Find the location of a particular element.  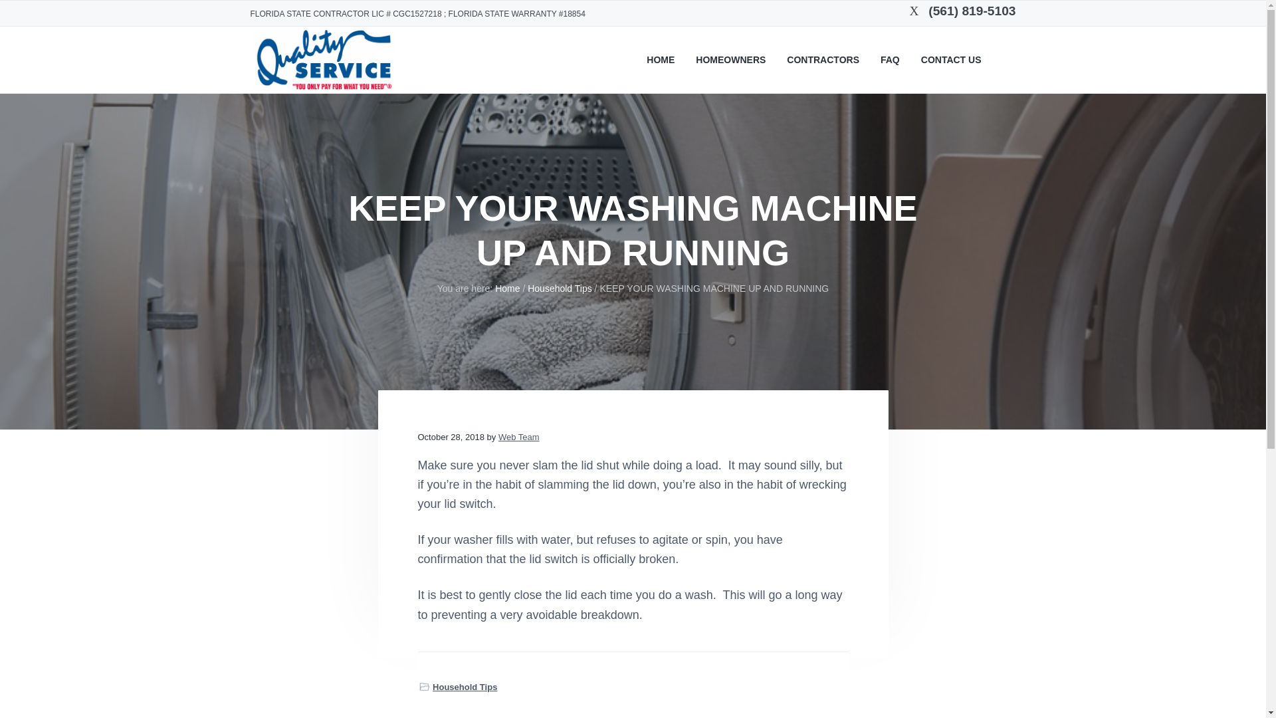

CONTACT US is located at coordinates (951, 60).